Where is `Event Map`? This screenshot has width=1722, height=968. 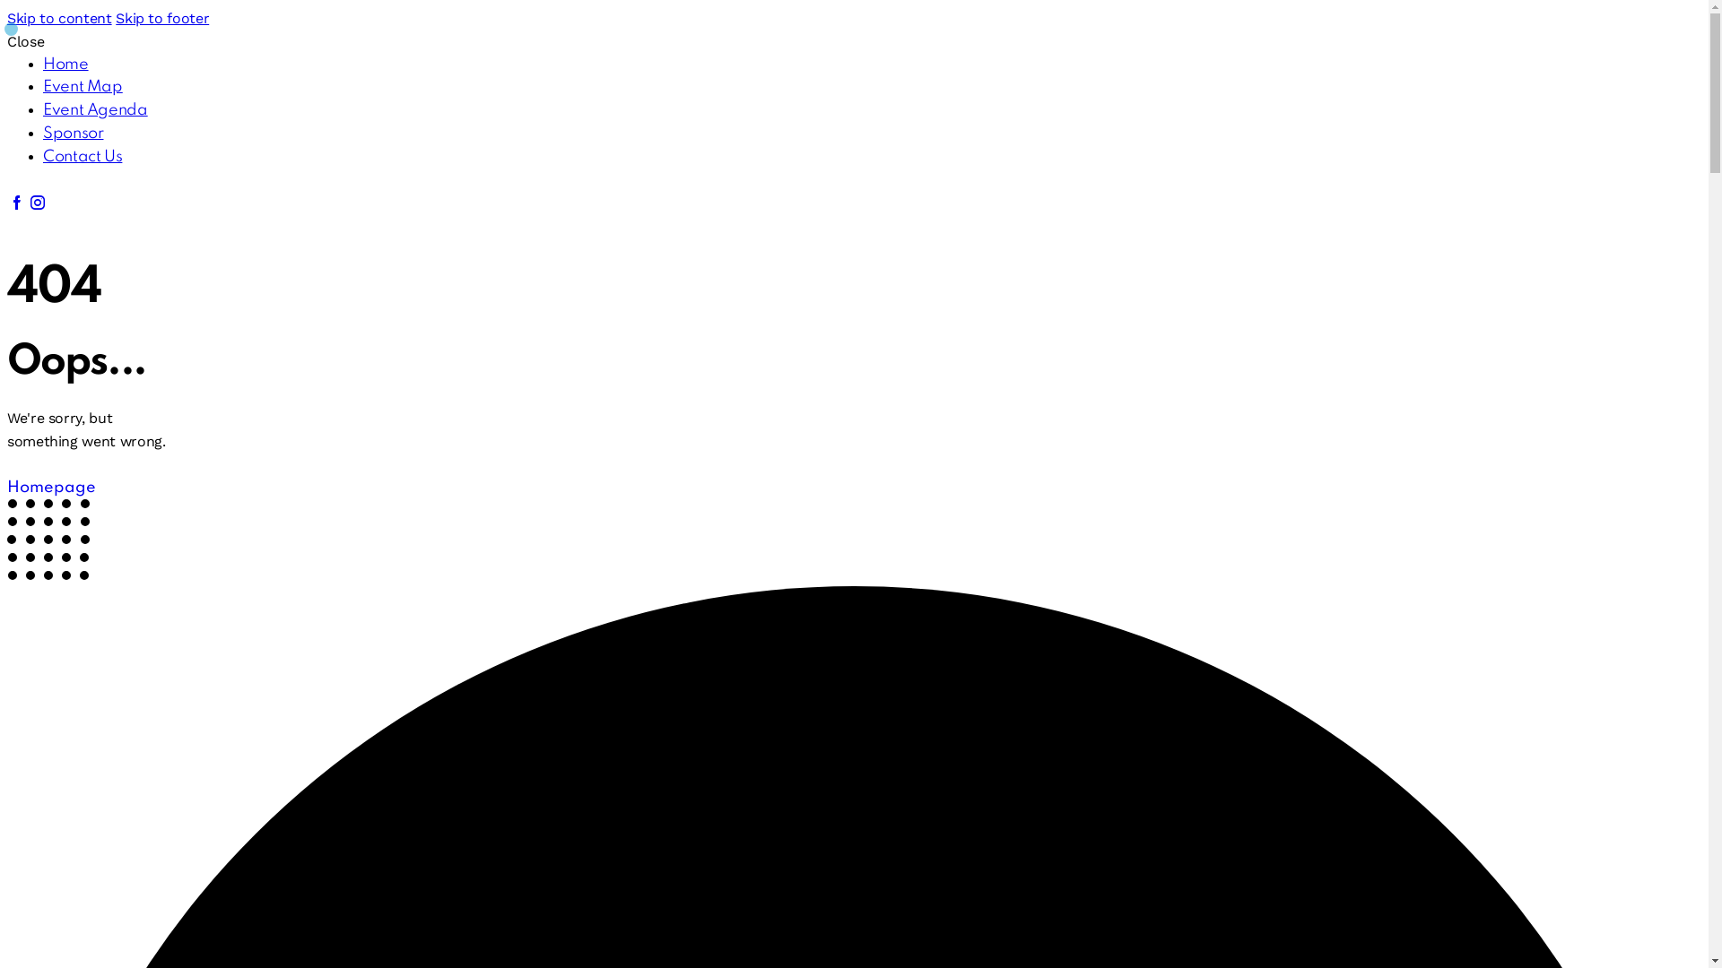
Event Map is located at coordinates (83, 87).